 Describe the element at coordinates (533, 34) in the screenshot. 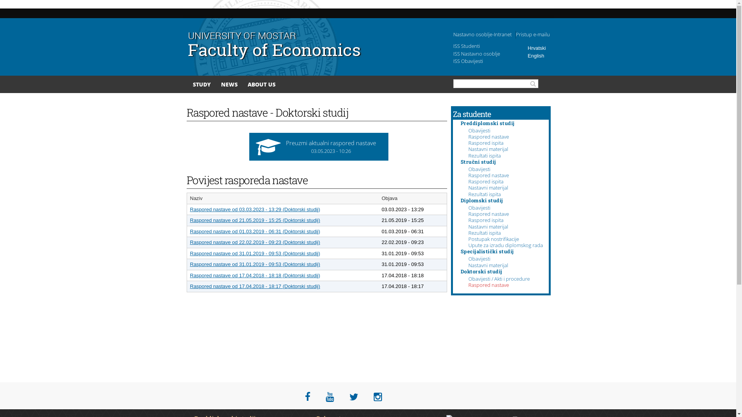

I see `Pristup e-mailu` at that location.